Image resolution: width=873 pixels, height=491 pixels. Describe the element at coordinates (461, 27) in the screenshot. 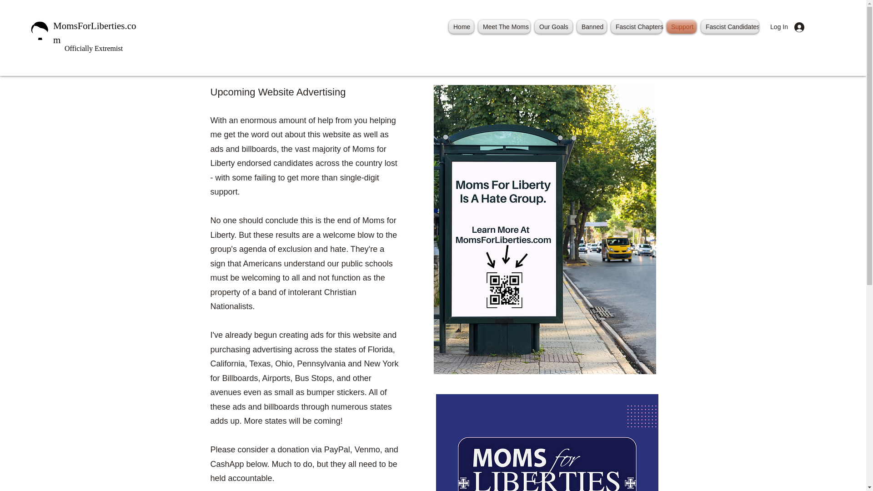

I see `Home` at that location.